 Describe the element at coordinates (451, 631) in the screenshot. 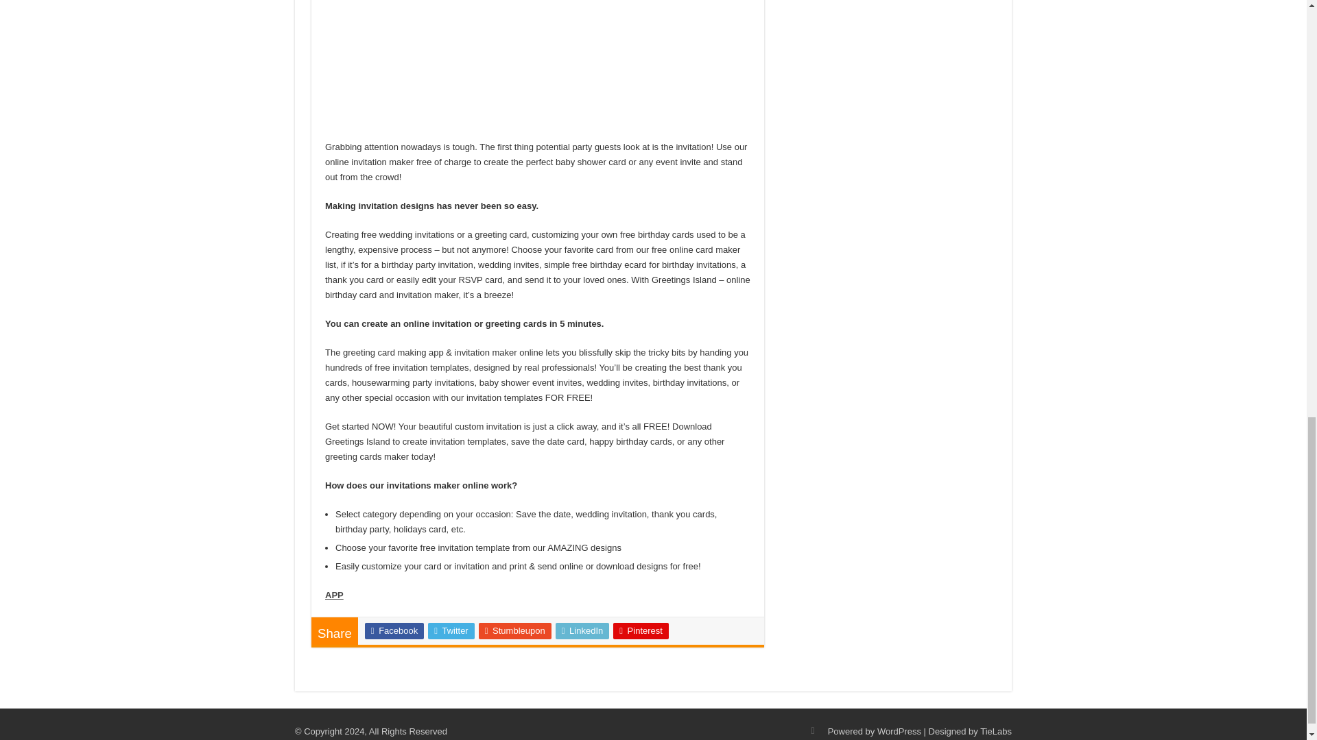

I see `Twitter` at that location.